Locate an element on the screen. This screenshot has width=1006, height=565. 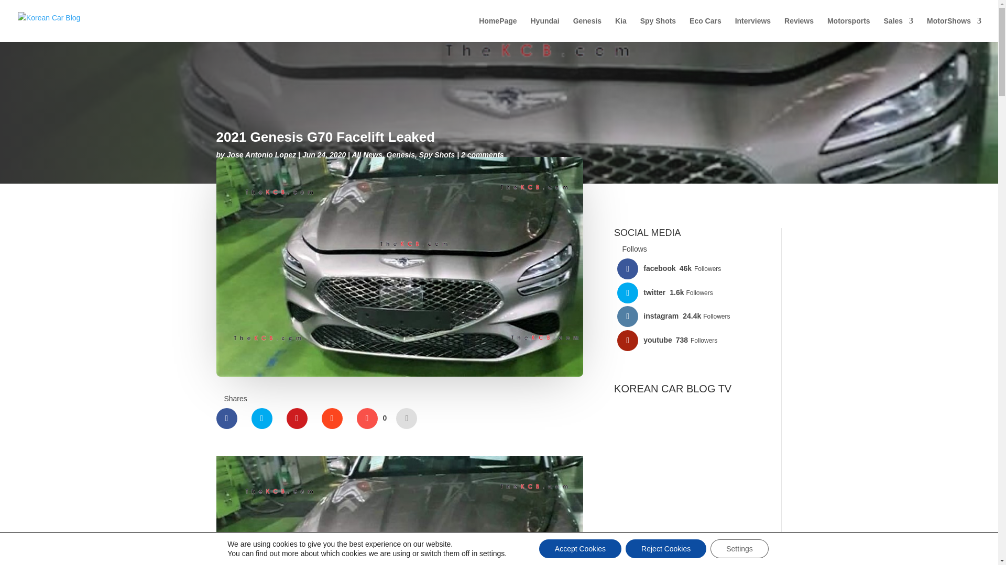
Hyundai is located at coordinates (544, 29).